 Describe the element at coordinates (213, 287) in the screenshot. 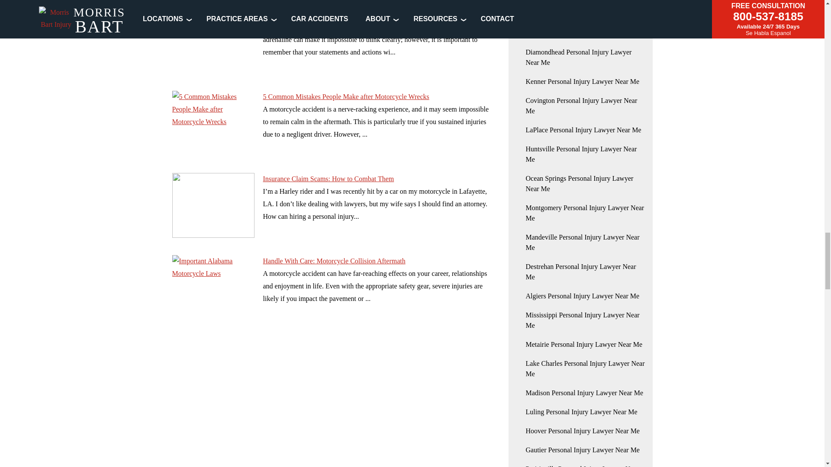

I see `Handle With Care: Motorcycle Collision Aftermath` at that location.